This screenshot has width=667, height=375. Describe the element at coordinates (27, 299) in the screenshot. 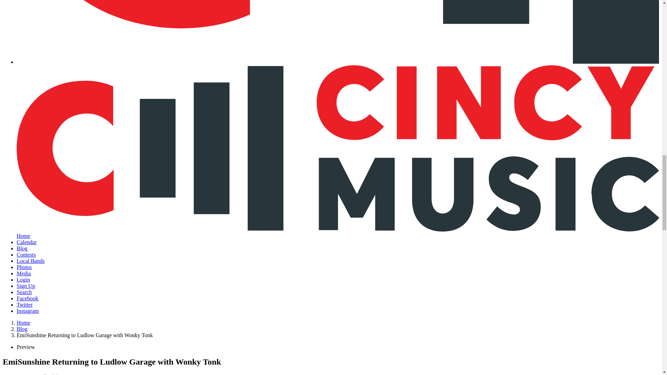

I see `Facebook` at that location.